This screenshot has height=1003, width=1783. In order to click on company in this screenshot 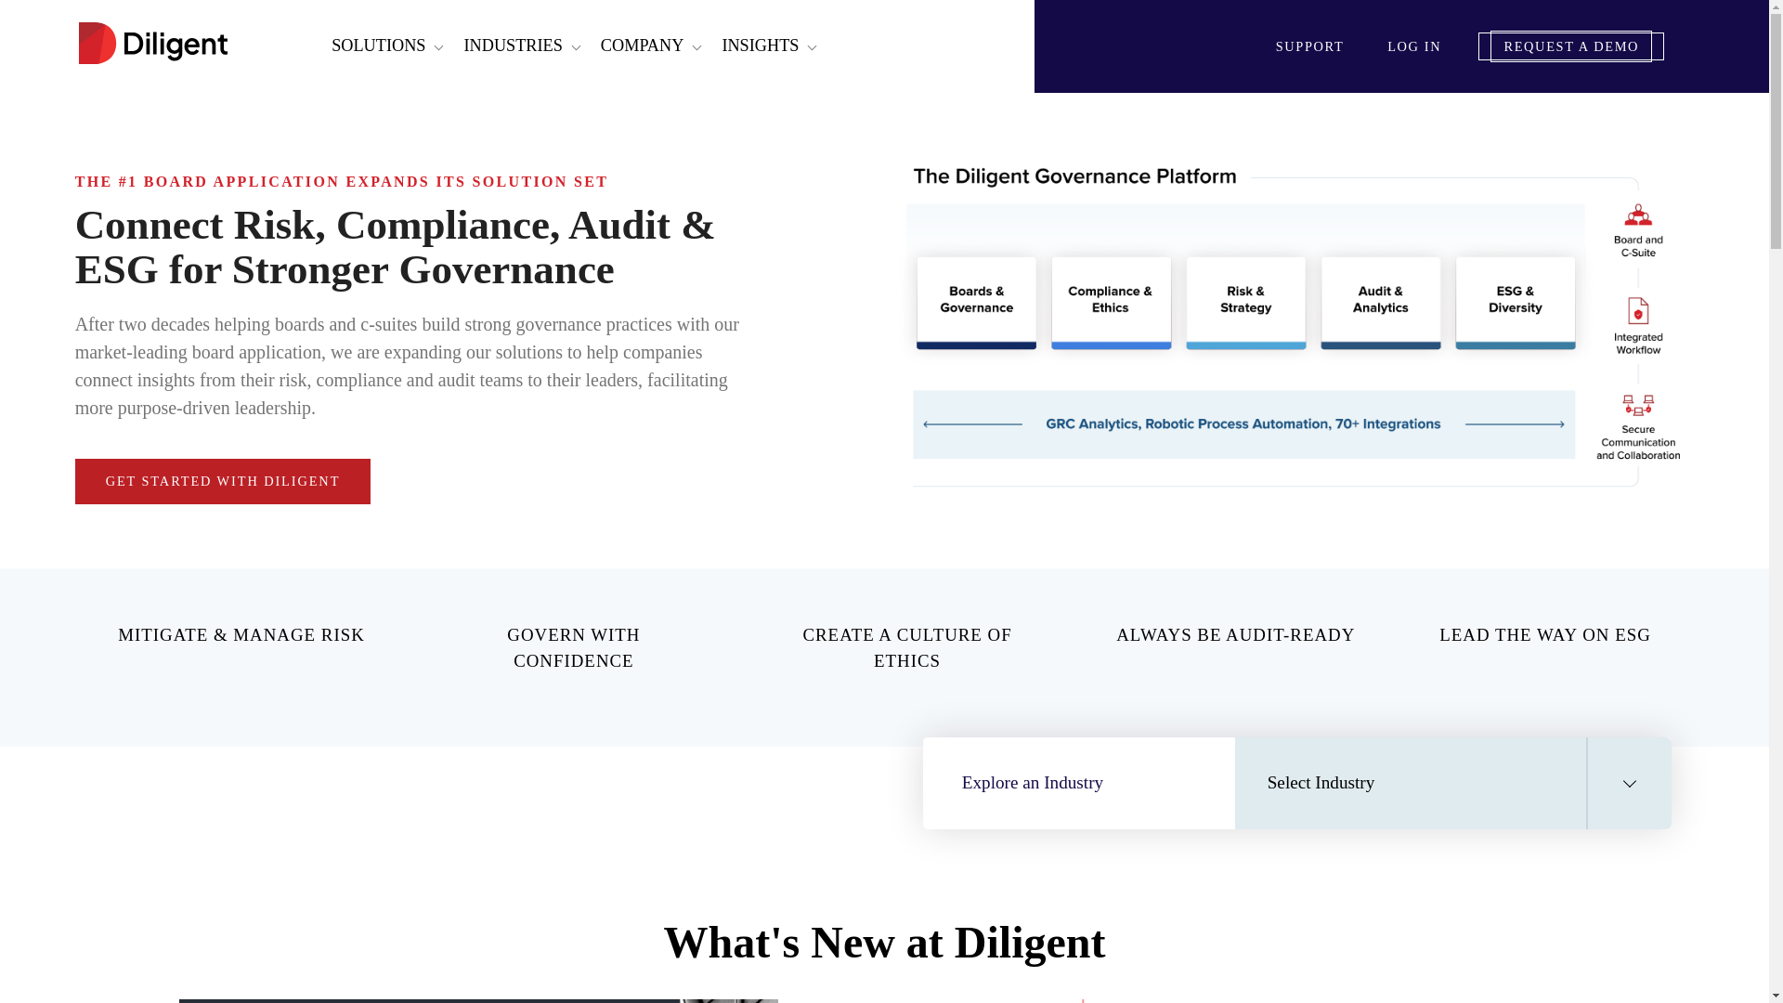, I will do `click(643, 45)`.